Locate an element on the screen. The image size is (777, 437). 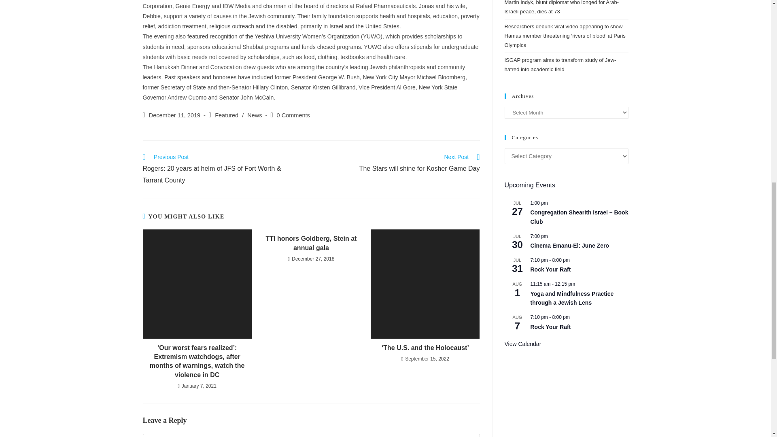
View more events. is located at coordinates (522, 344).